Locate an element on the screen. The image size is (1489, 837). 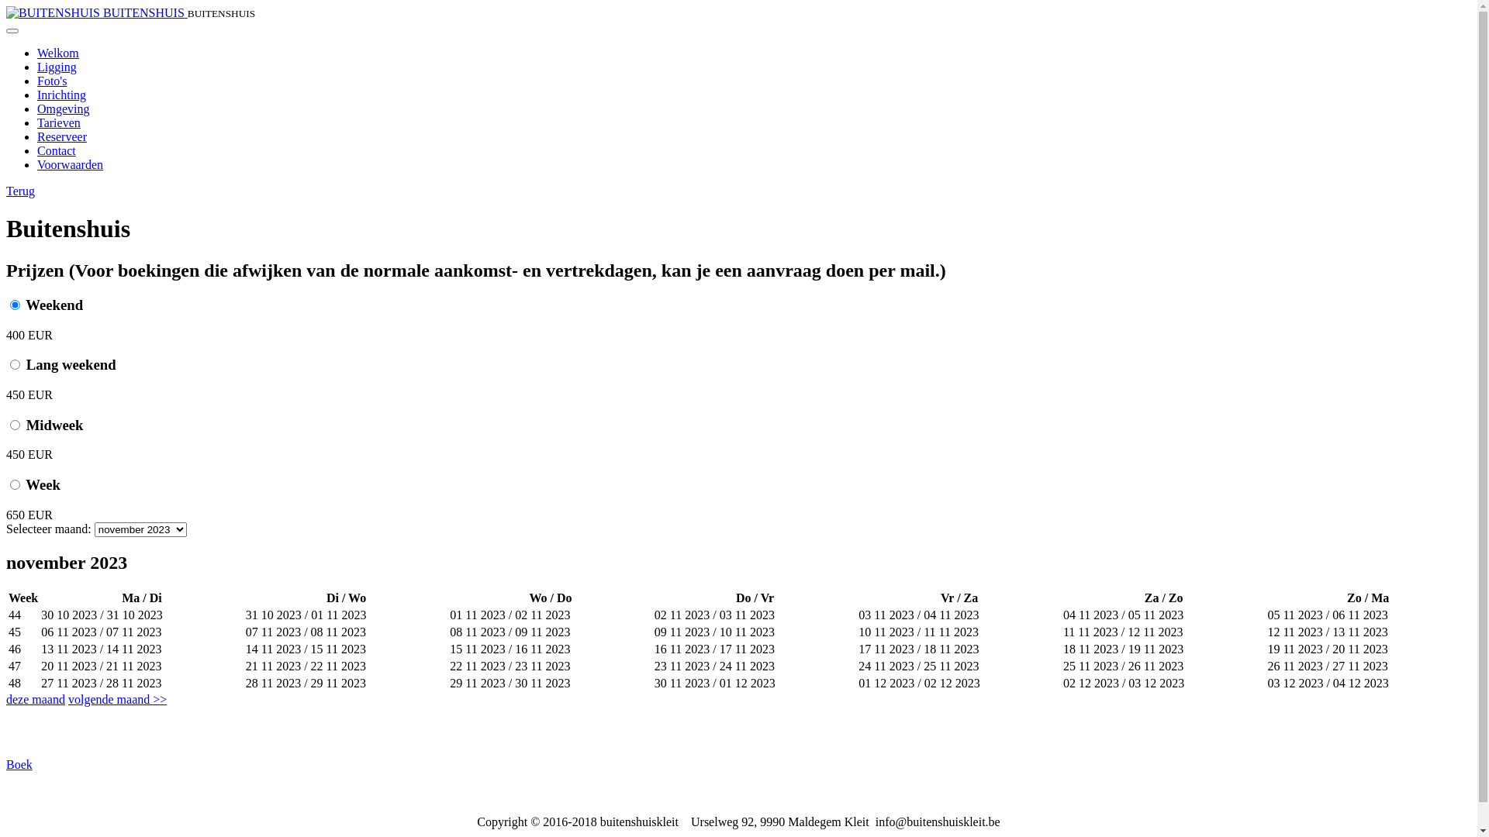
Reserveer is located at coordinates (62, 136).